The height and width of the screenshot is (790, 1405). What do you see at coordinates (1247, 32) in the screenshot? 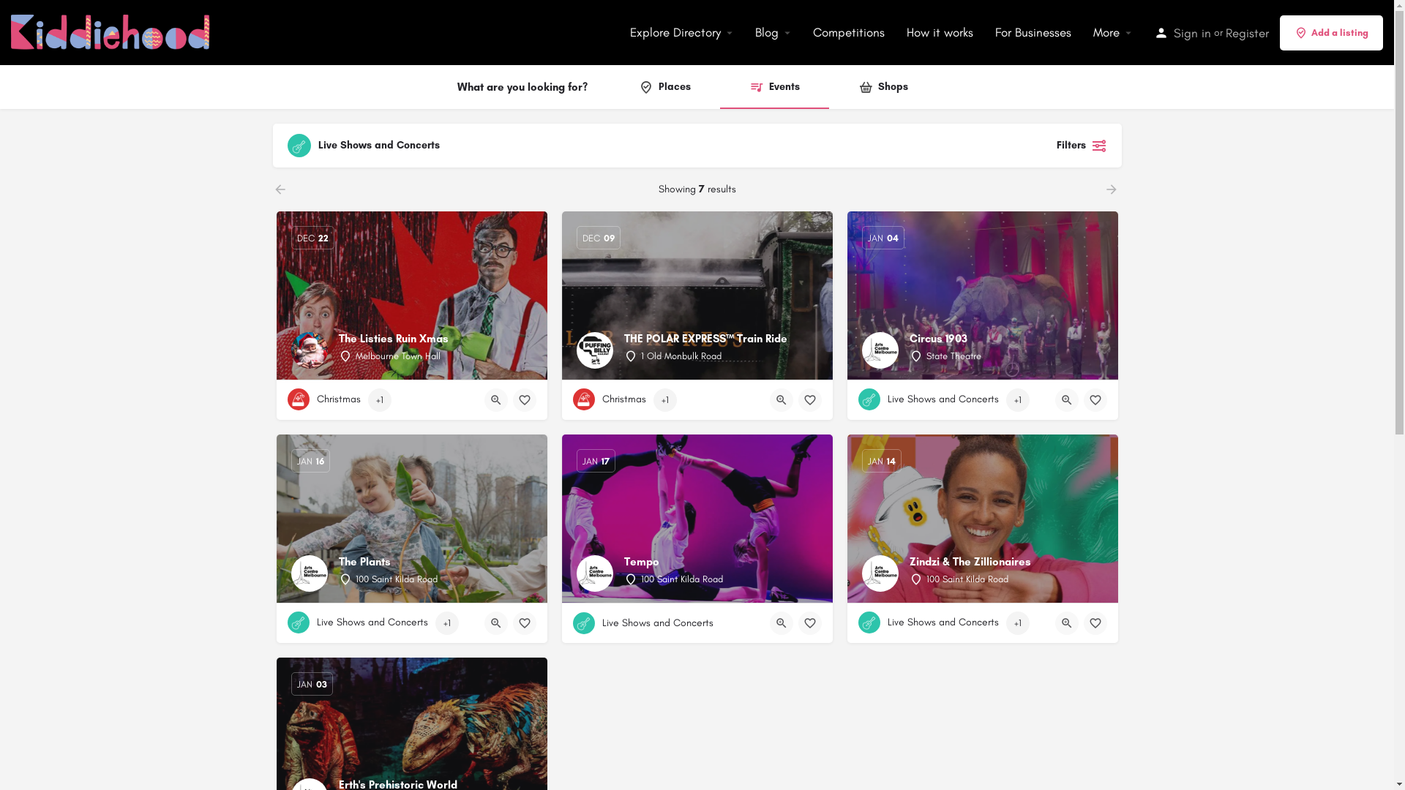
I see `Register` at bounding box center [1247, 32].